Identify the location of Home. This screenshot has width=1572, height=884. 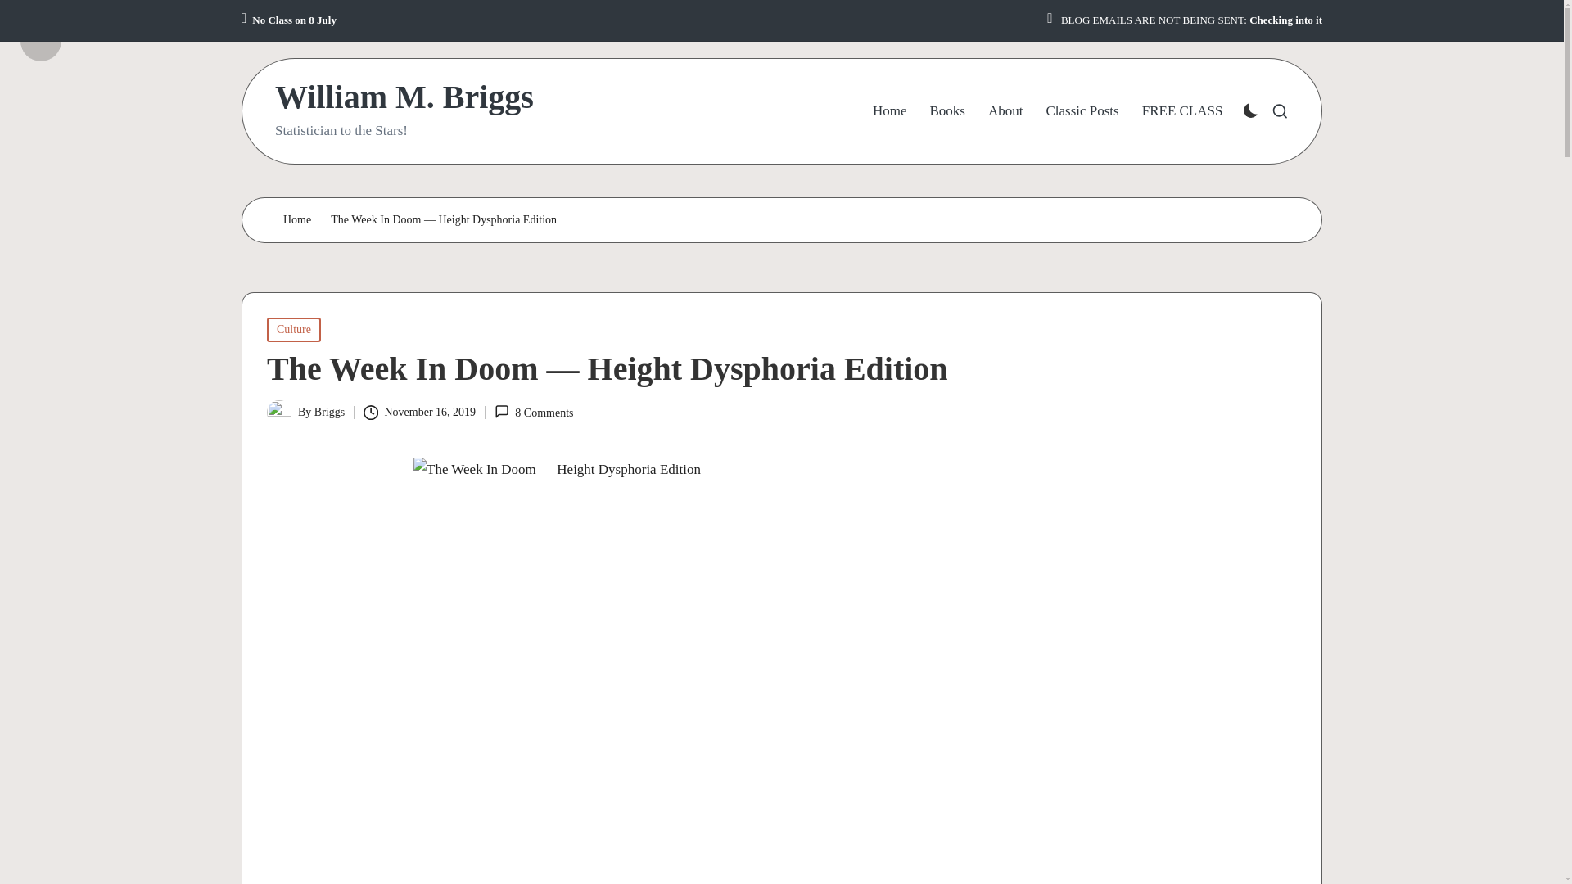
(296, 220).